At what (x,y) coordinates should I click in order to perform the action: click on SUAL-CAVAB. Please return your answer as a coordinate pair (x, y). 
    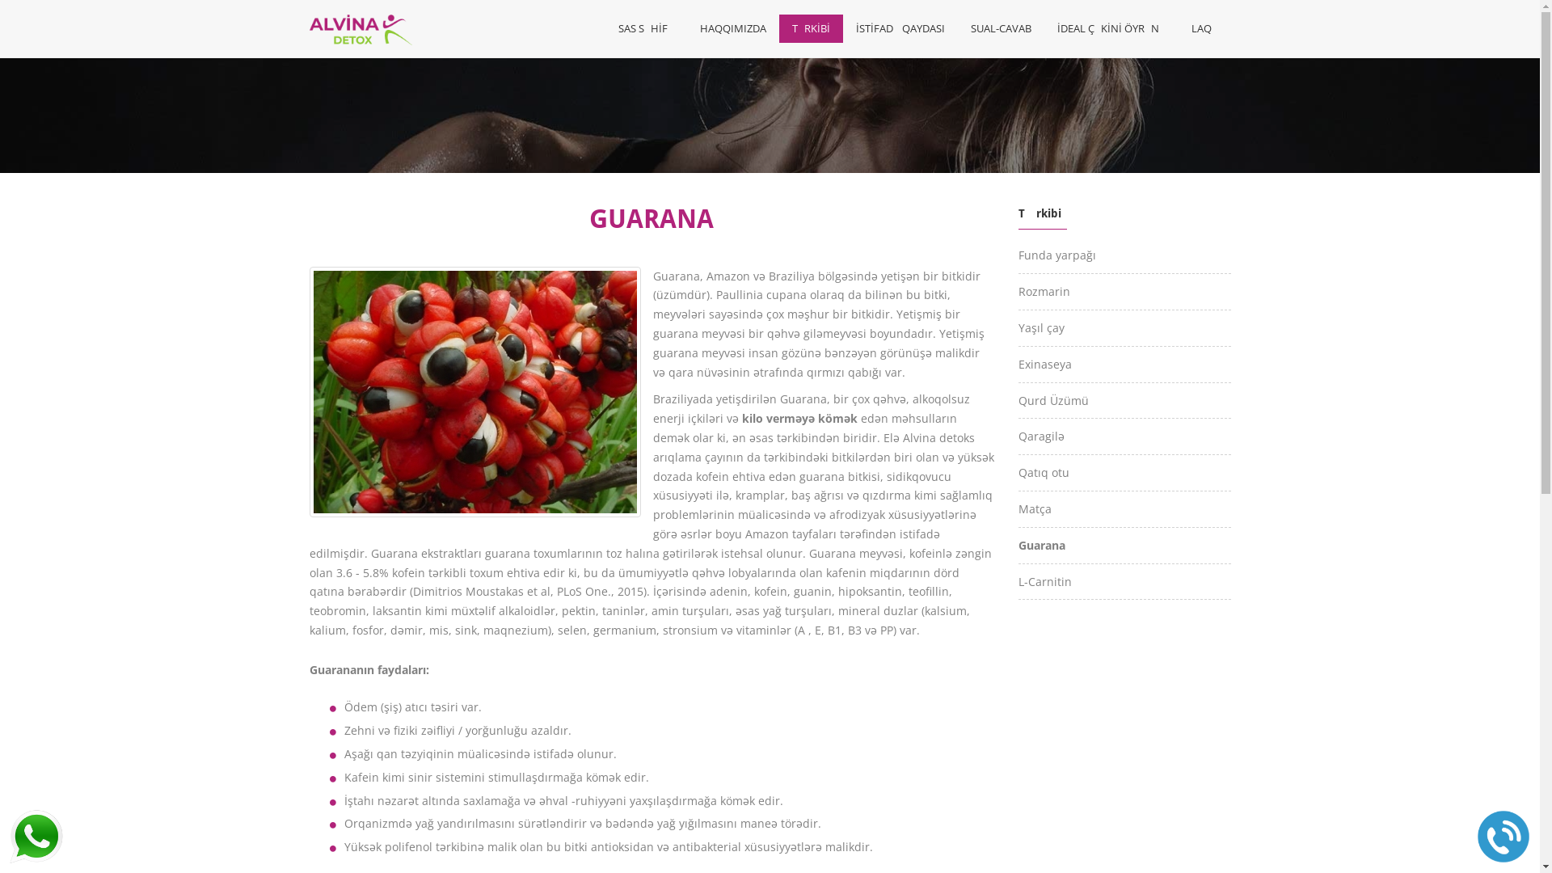
    Looking at the image, I should click on (1001, 29).